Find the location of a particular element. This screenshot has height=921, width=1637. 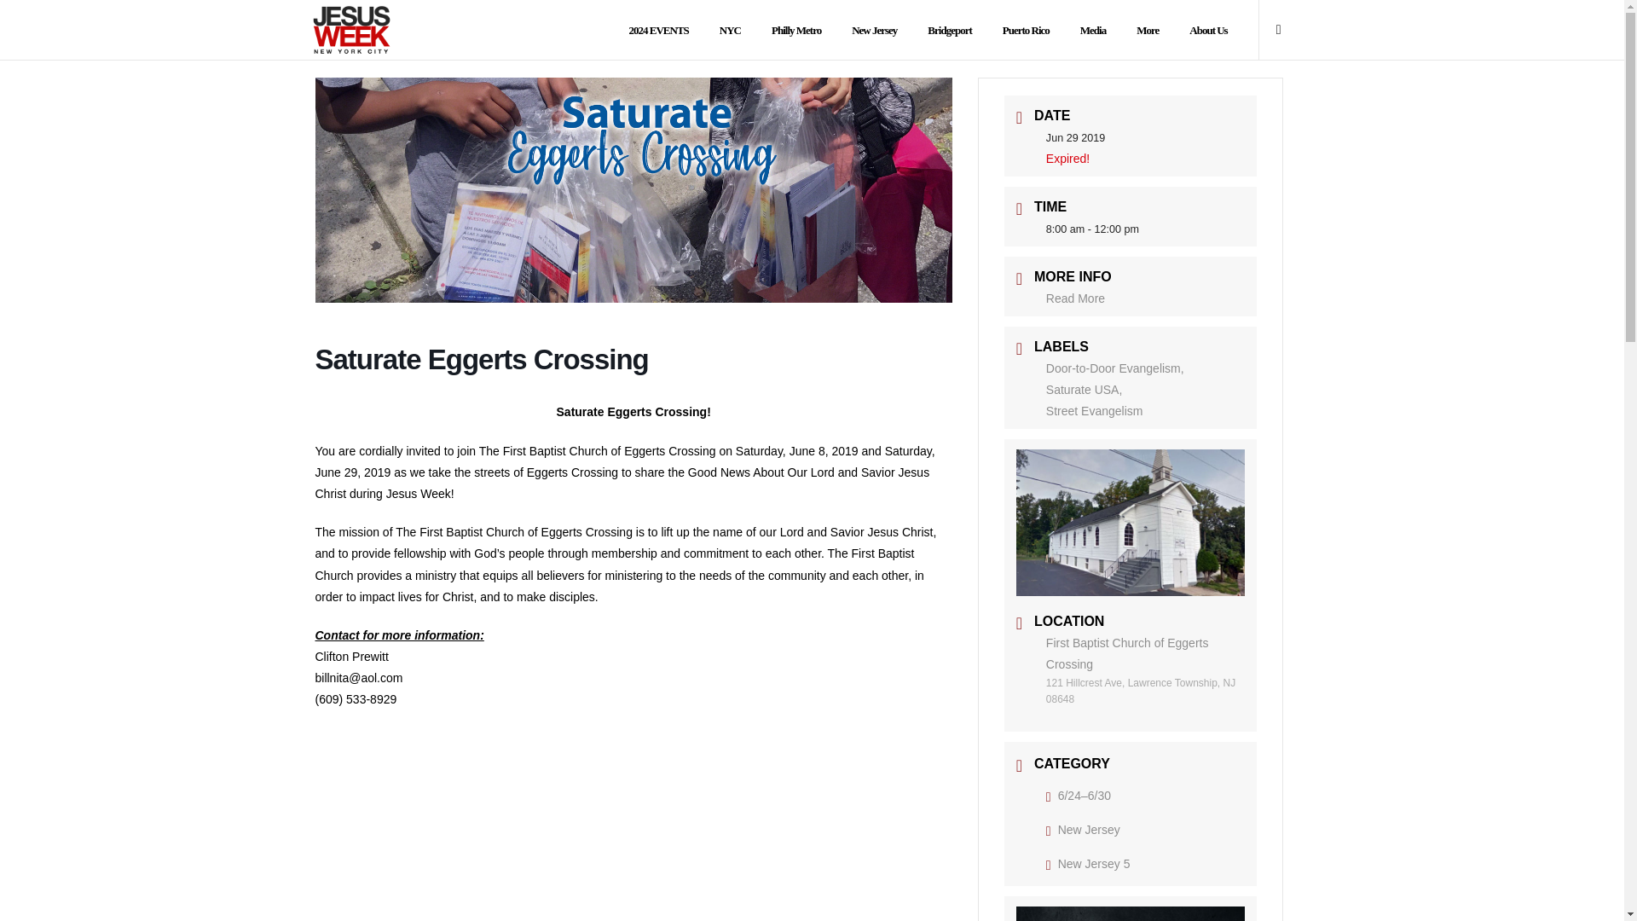

Site logo is located at coordinates (350, 30).